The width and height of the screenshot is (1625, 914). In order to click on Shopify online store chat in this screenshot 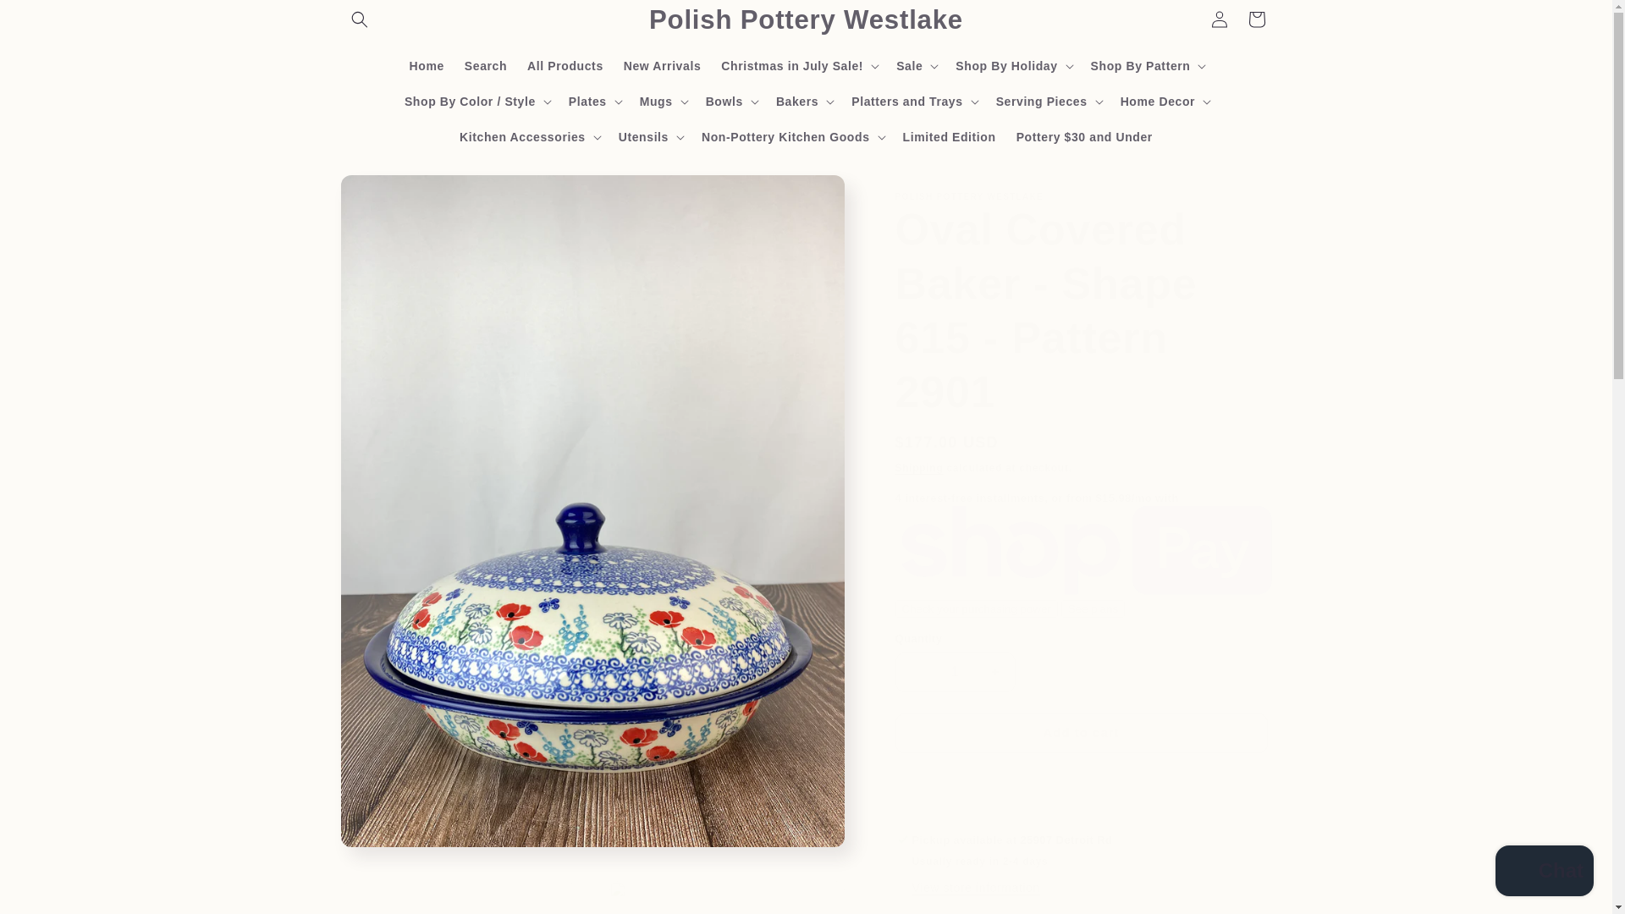, I will do `click(1544, 873)`.